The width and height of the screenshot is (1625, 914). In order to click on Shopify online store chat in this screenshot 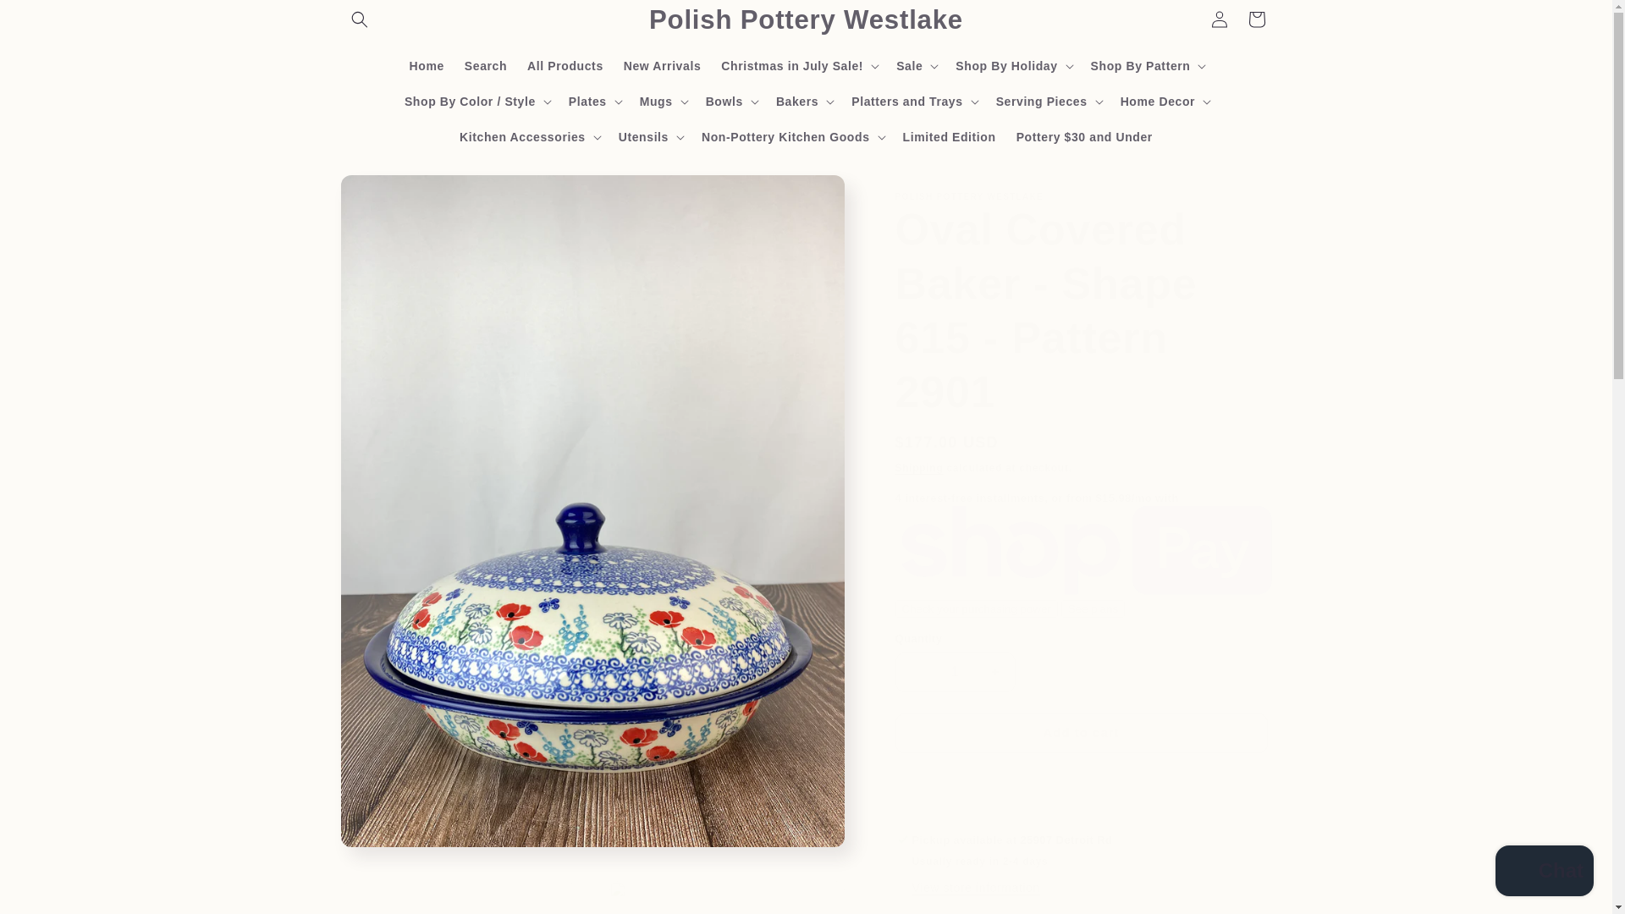, I will do `click(1544, 873)`.